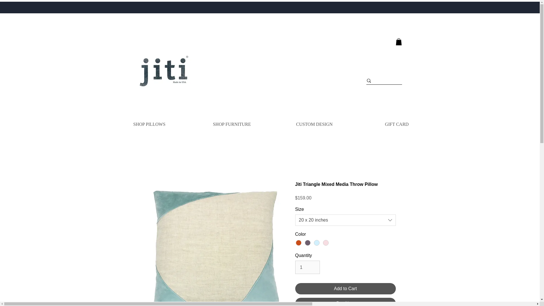  What do you see at coordinates (163, 70) in the screenshot?
I see `jiti logo XX.png` at bounding box center [163, 70].